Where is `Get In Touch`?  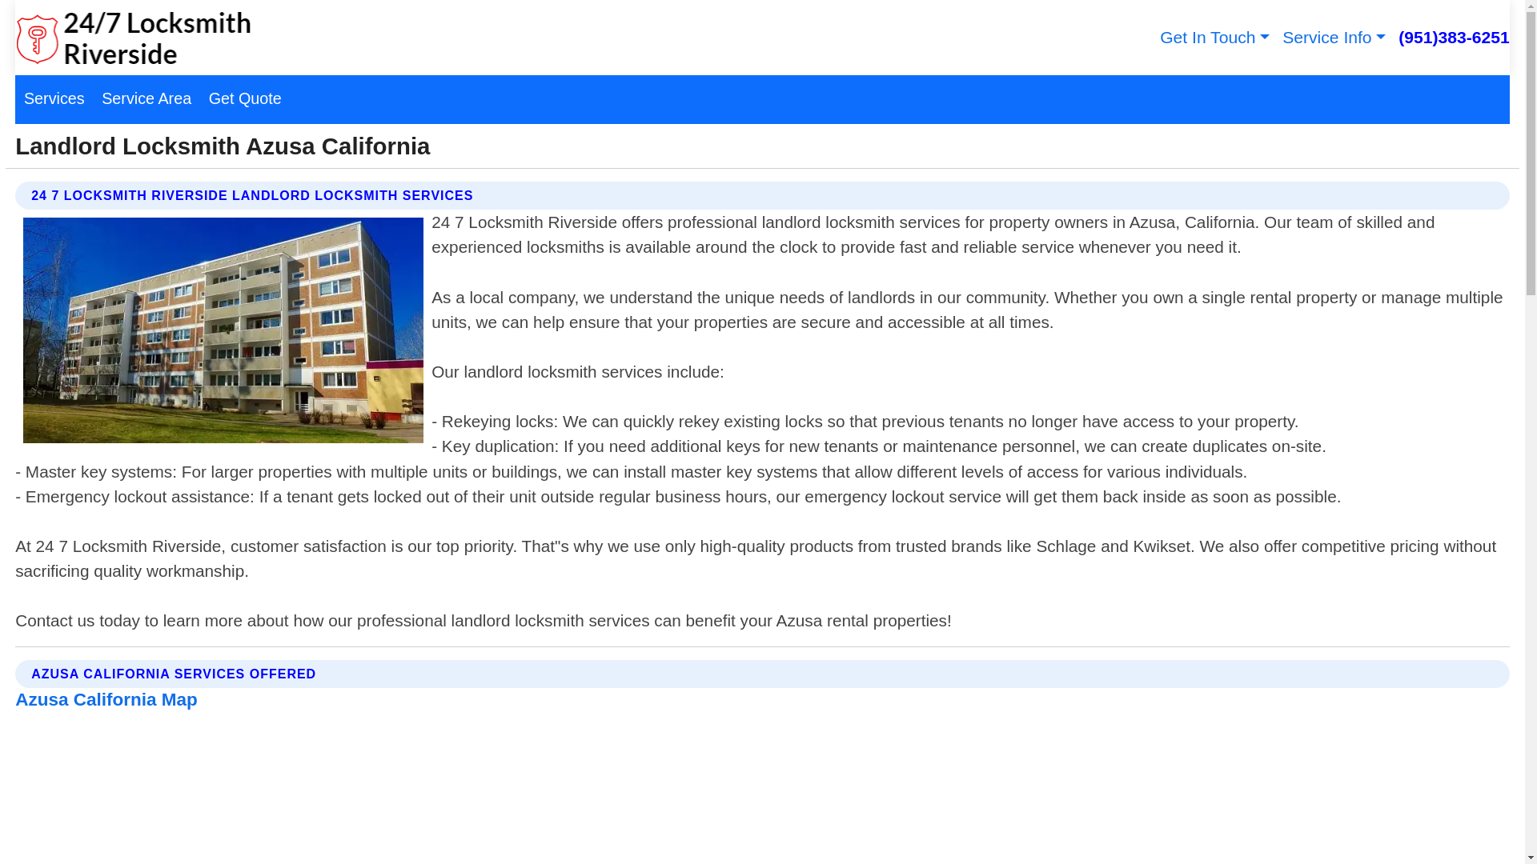
Get In Touch is located at coordinates (1212, 37).